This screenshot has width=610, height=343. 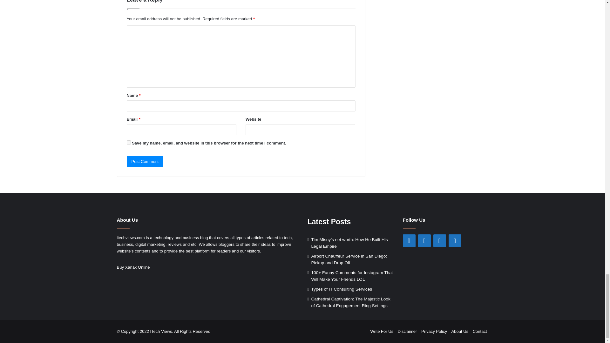 What do you see at coordinates (409, 240) in the screenshot?
I see `Facebook` at bounding box center [409, 240].